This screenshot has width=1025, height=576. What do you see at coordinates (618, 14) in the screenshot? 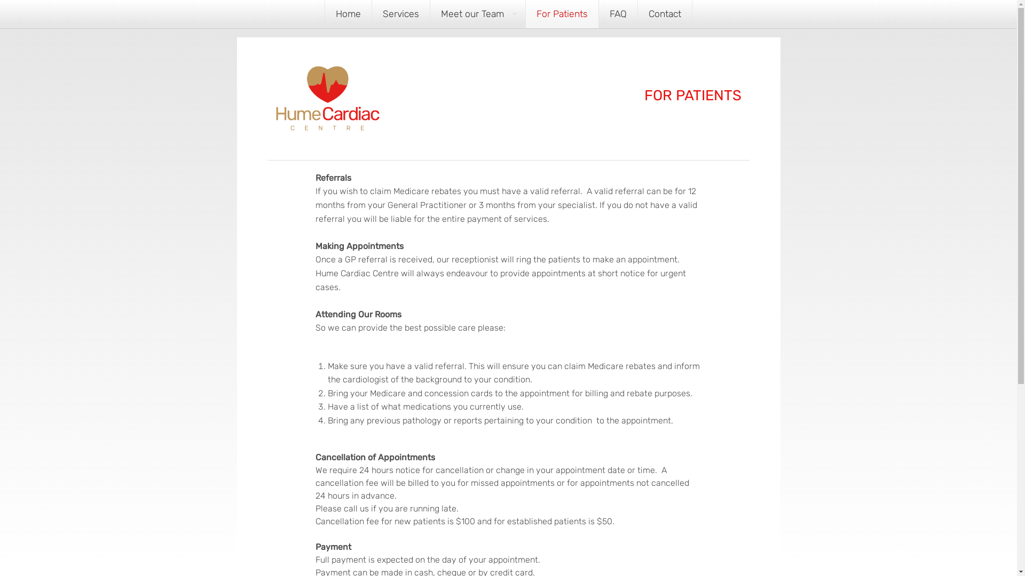
I see `FAQ` at bounding box center [618, 14].